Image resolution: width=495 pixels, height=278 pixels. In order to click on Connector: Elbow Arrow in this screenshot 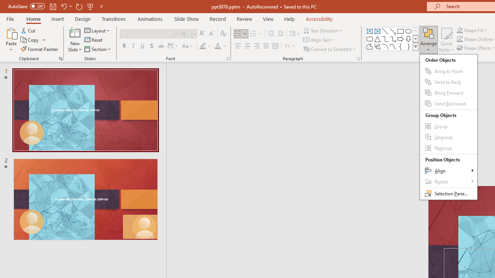, I will do `click(393, 39)`.